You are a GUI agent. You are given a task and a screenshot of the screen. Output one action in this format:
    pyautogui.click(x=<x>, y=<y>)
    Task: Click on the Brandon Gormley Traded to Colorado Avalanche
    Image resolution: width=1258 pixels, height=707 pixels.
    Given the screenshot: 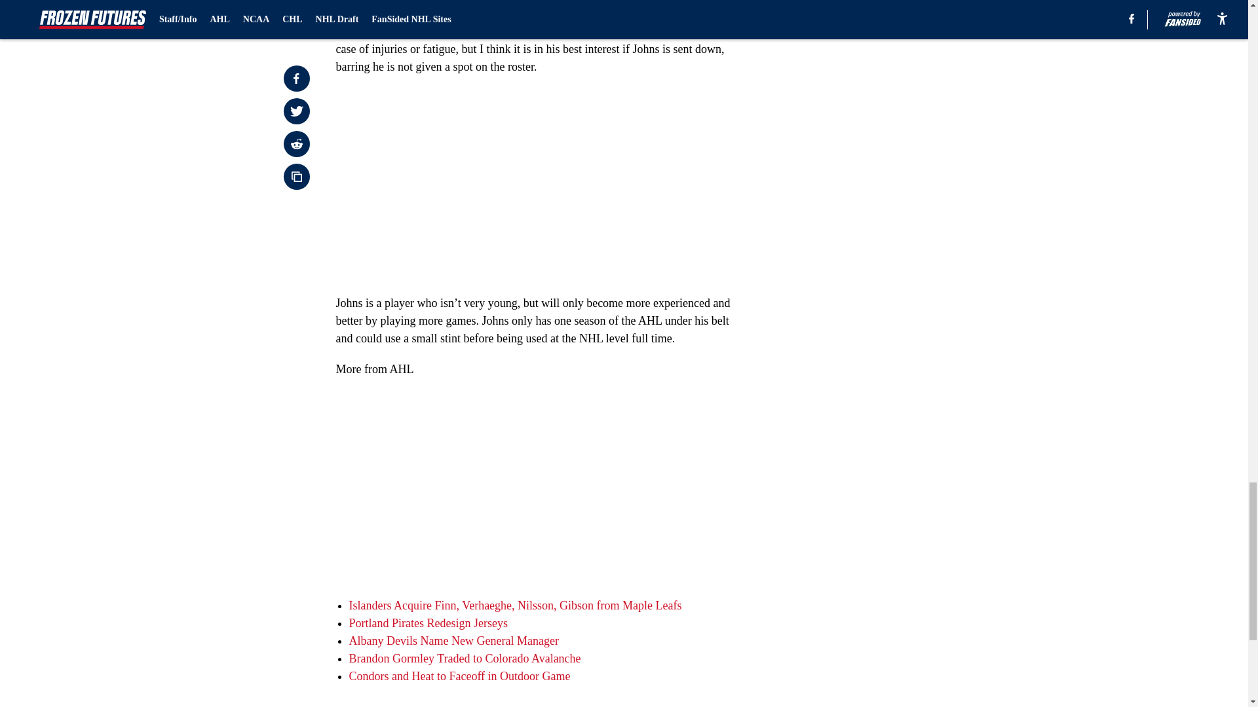 What is the action you would take?
    pyautogui.click(x=464, y=659)
    